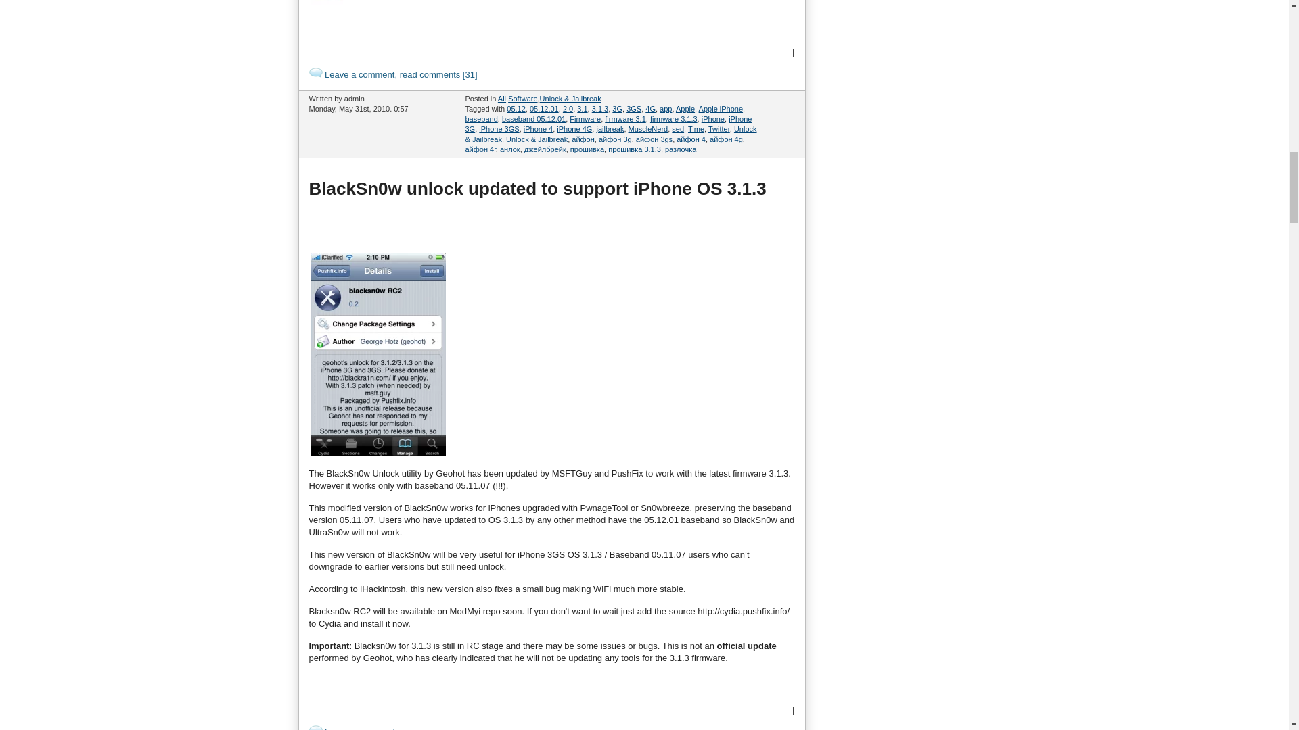 Image resolution: width=1299 pixels, height=730 pixels. What do you see at coordinates (502, 99) in the screenshot?
I see `View all posts in All` at bounding box center [502, 99].